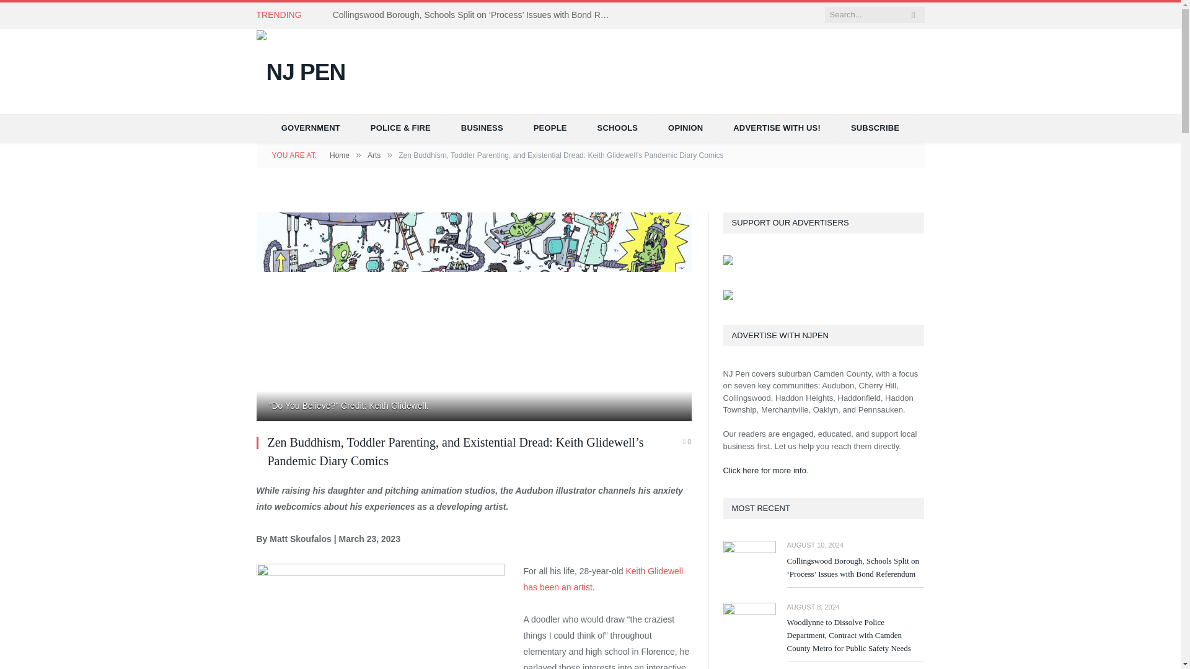 The image size is (1190, 669). Describe the element at coordinates (777, 128) in the screenshot. I see `ADVERTISE WITH US!` at that location.